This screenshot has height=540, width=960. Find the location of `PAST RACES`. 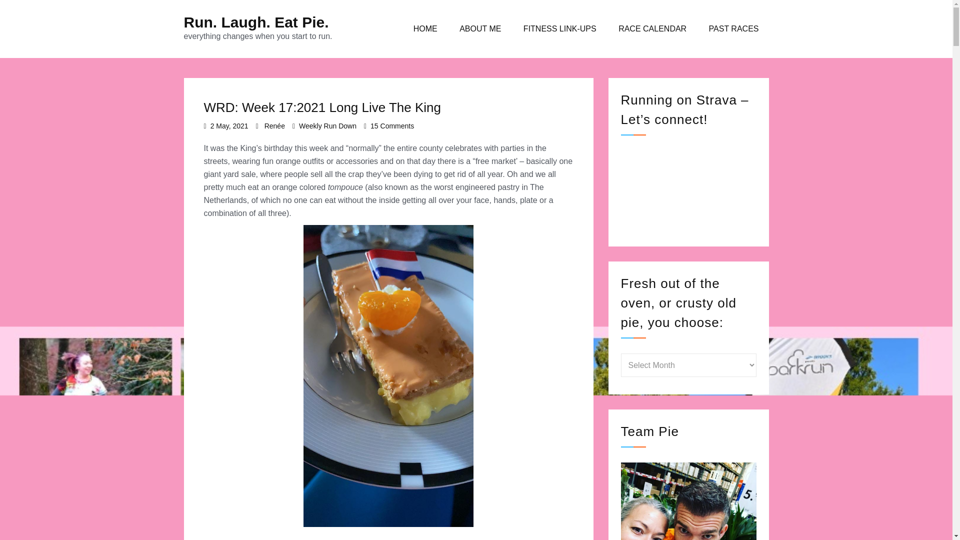

PAST RACES is located at coordinates (480, 29).